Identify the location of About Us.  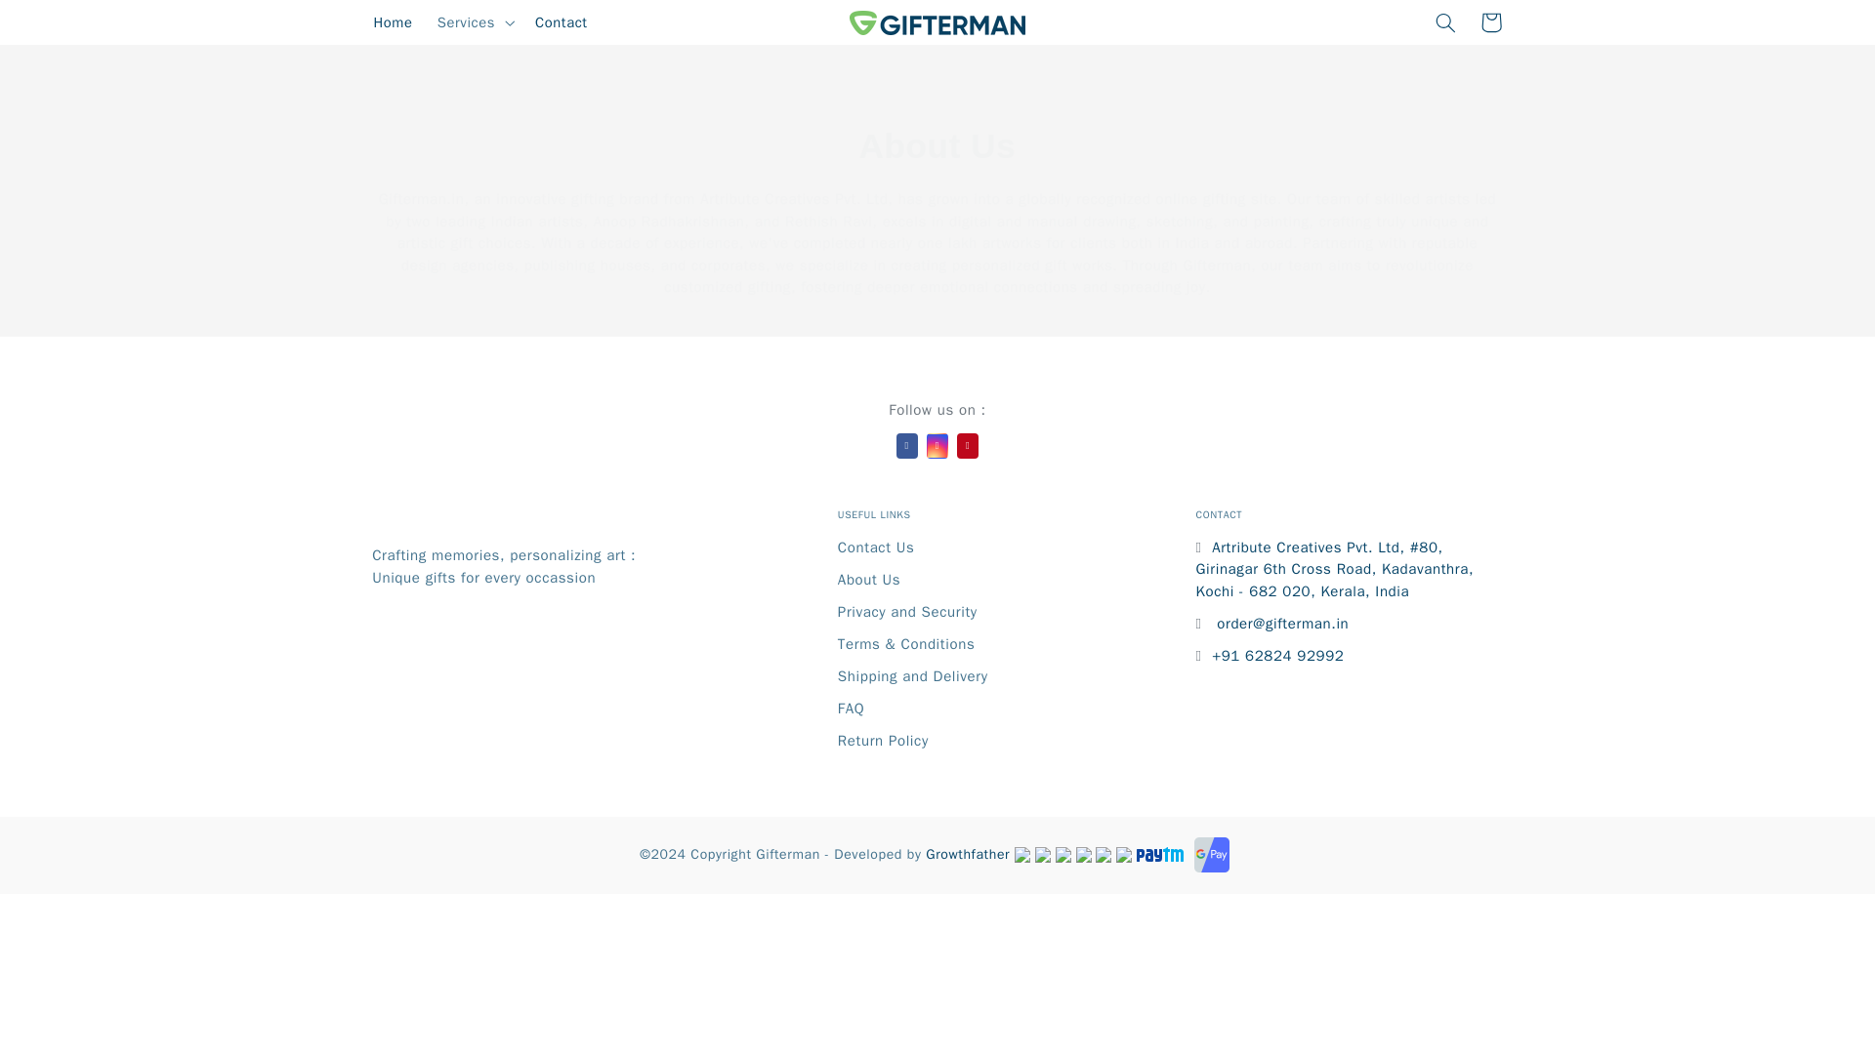
(937, 145).